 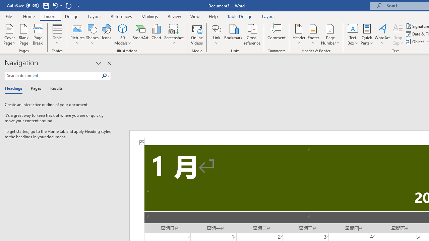 I want to click on Blank Page, so click(x=23, y=34).